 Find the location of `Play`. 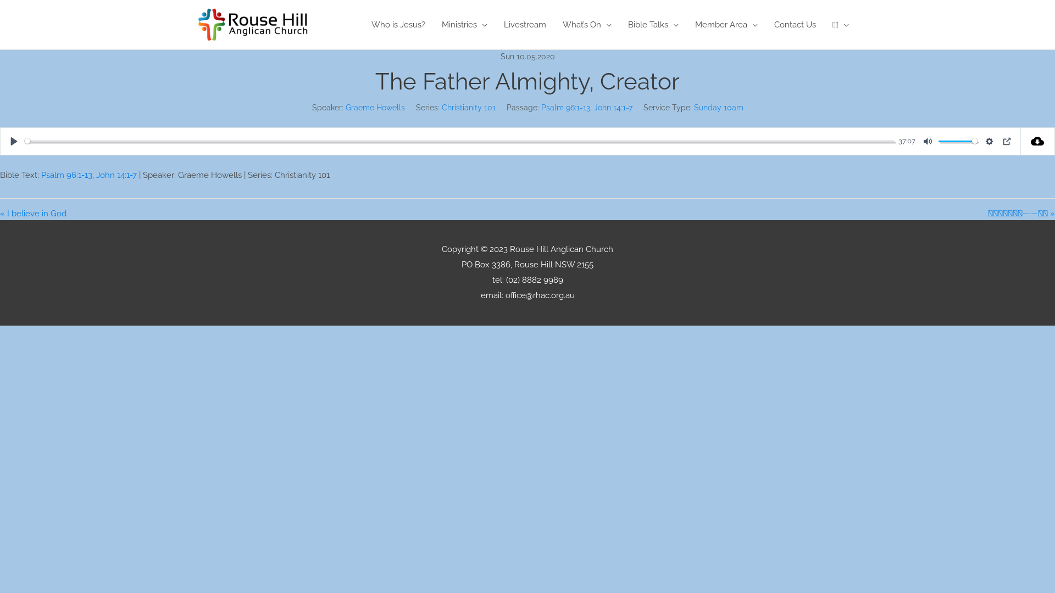

Play is located at coordinates (14, 141).